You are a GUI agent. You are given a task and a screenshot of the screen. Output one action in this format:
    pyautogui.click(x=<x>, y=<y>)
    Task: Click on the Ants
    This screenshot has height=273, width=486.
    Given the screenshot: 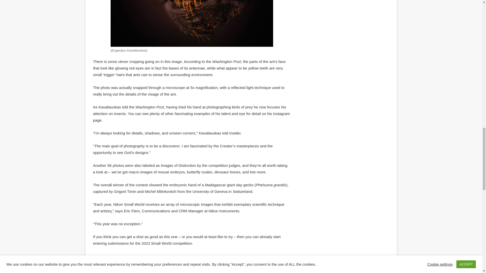 What is the action you would take?
    pyautogui.click(x=118, y=260)
    